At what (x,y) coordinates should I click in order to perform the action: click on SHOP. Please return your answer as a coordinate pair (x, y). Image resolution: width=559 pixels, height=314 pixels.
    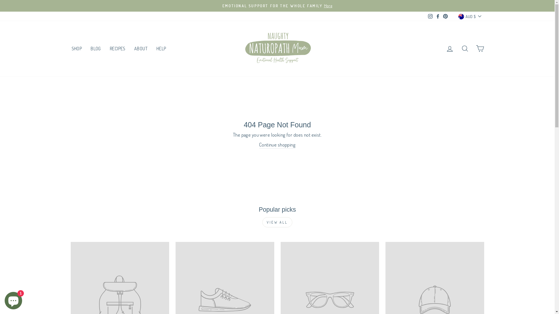
    Looking at the image, I should click on (77, 48).